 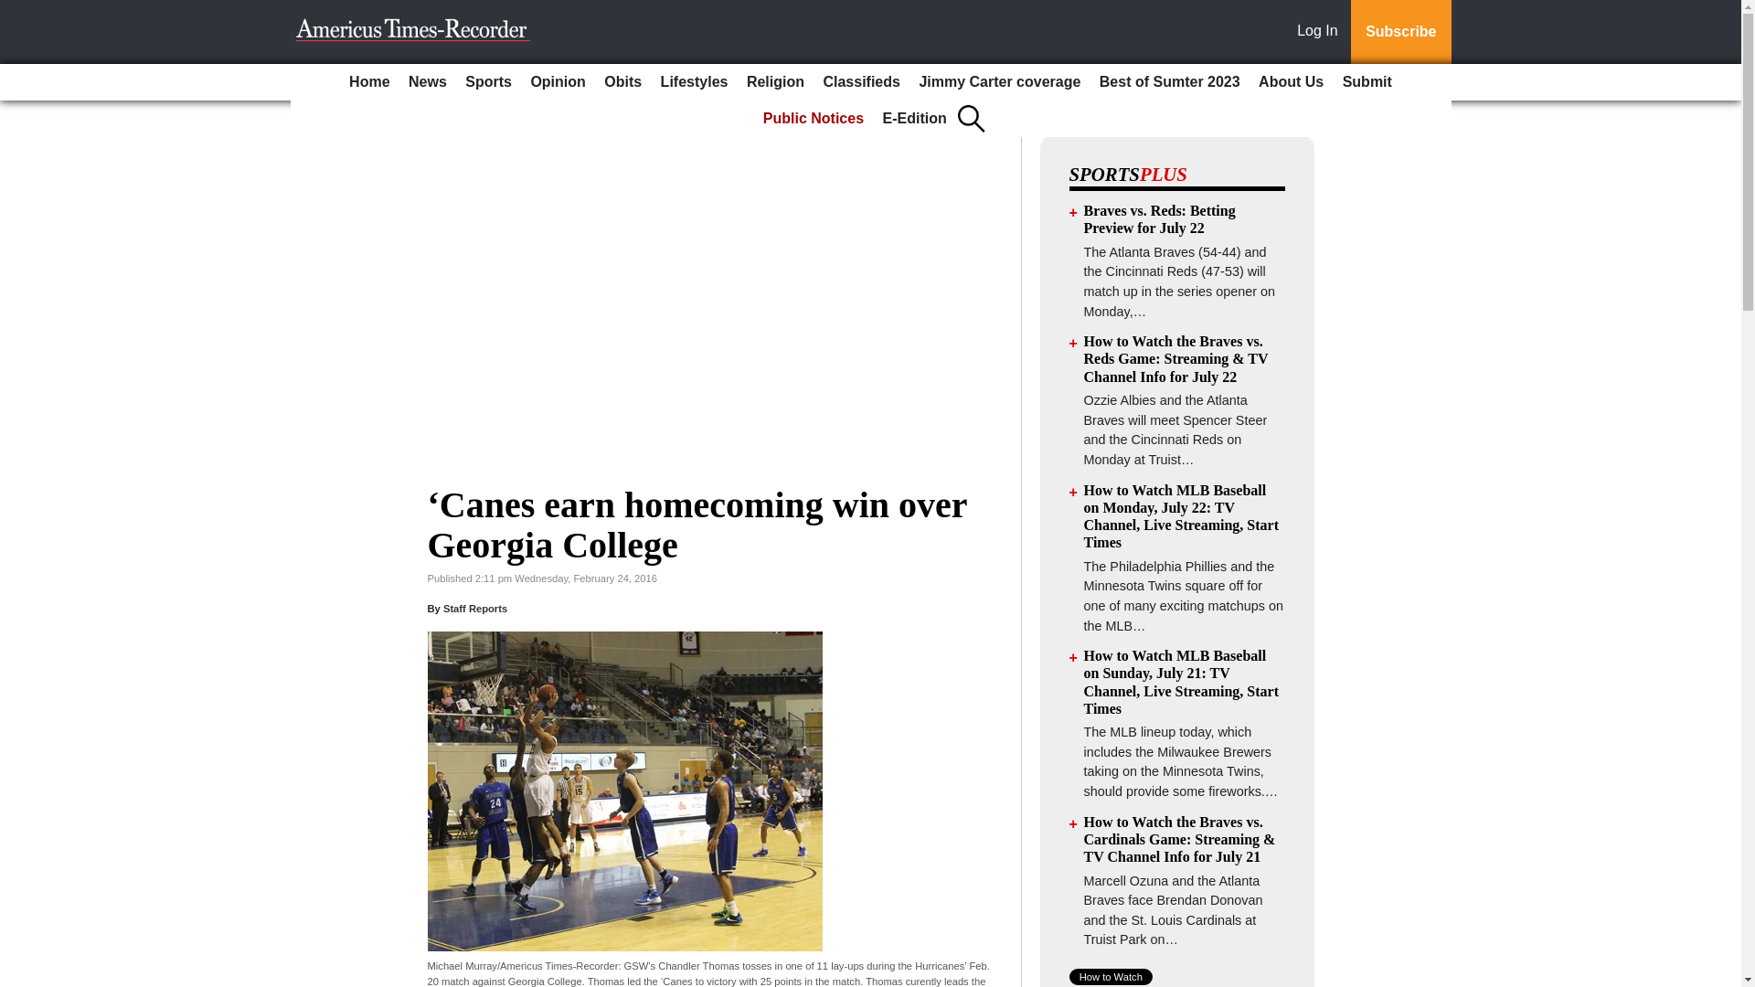 I want to click on E-Edition, so click(x=915, y=119).